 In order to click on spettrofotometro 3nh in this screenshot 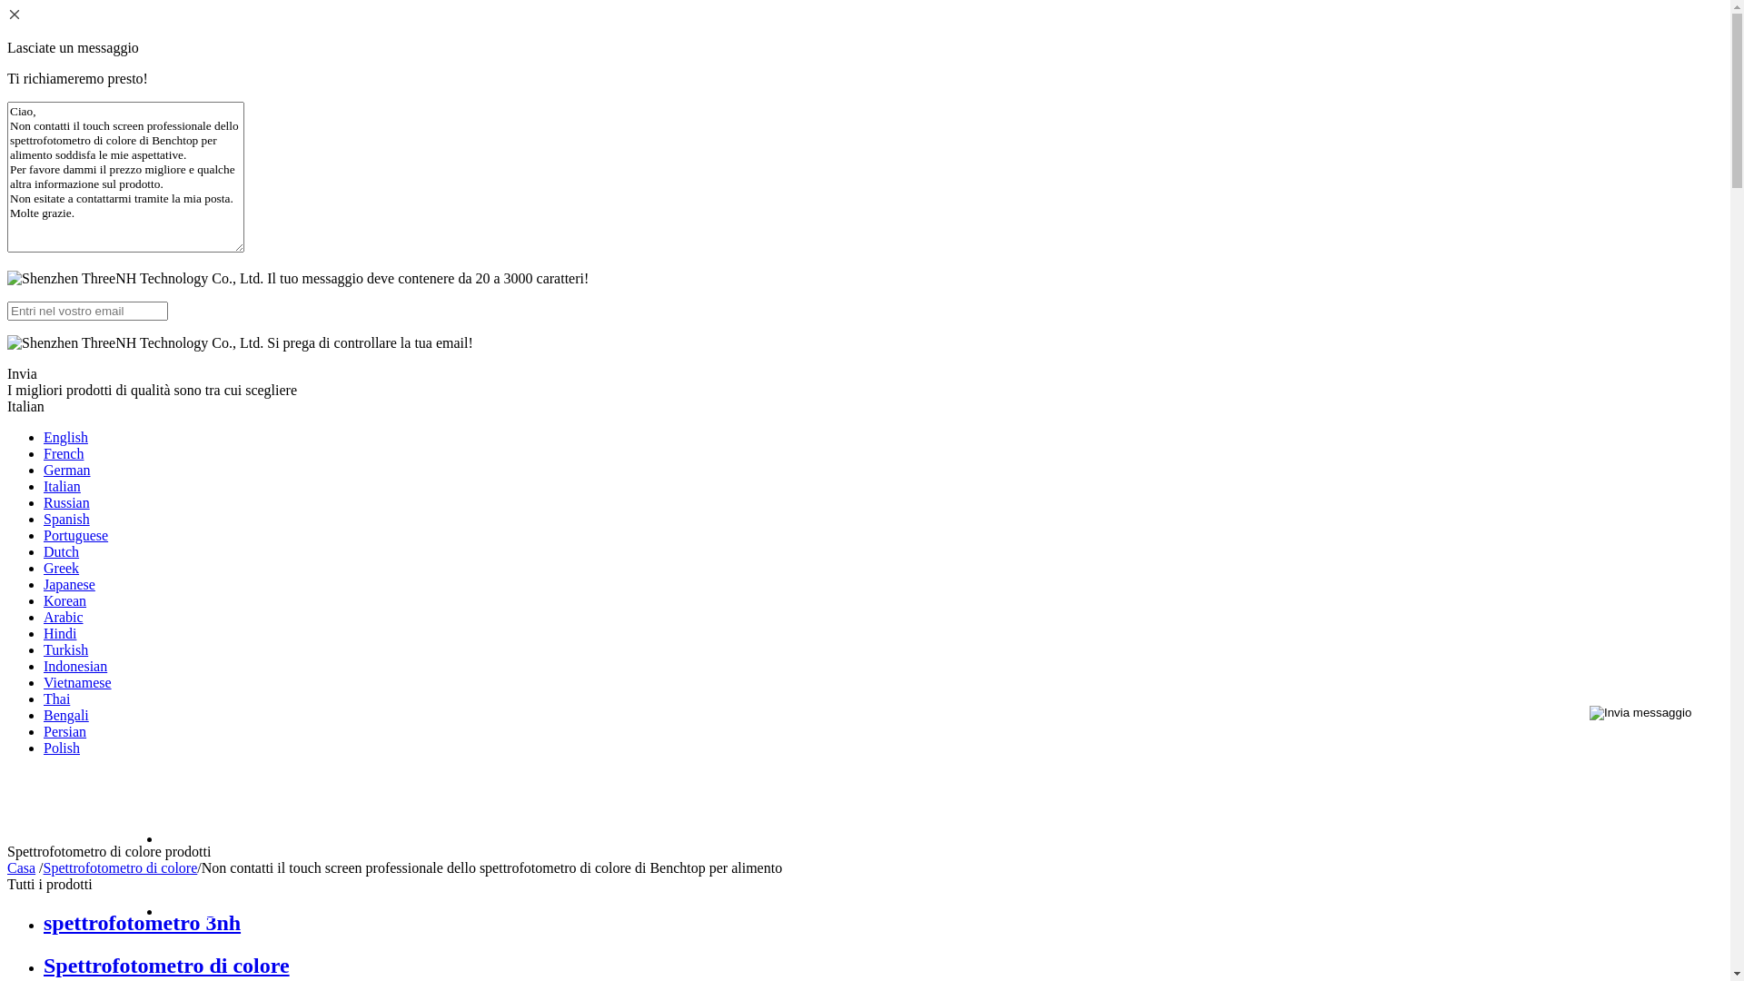, I will do `click(142, 923)`.